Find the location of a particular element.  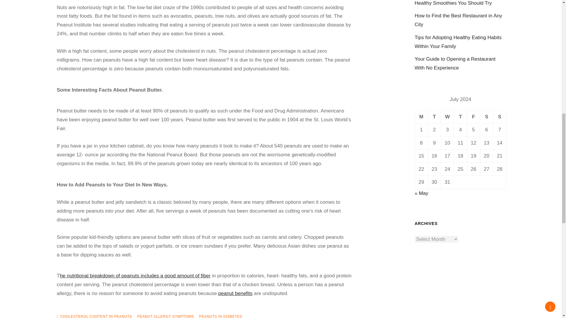

Tuesday is located at coordinates (434, 117).